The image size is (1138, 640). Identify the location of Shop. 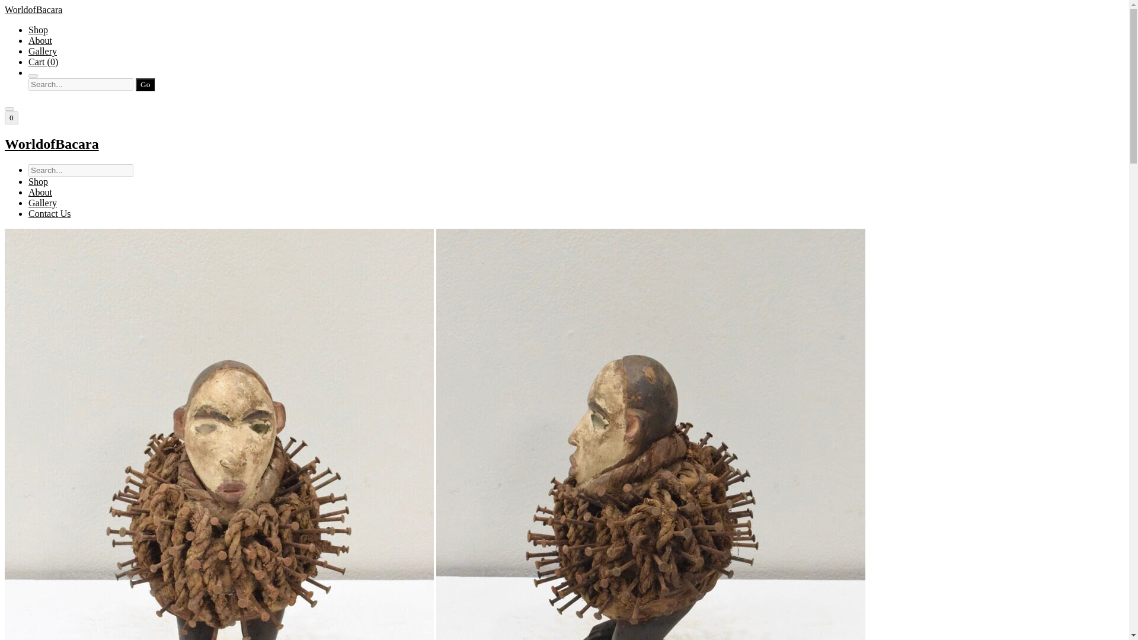
(38, 181).